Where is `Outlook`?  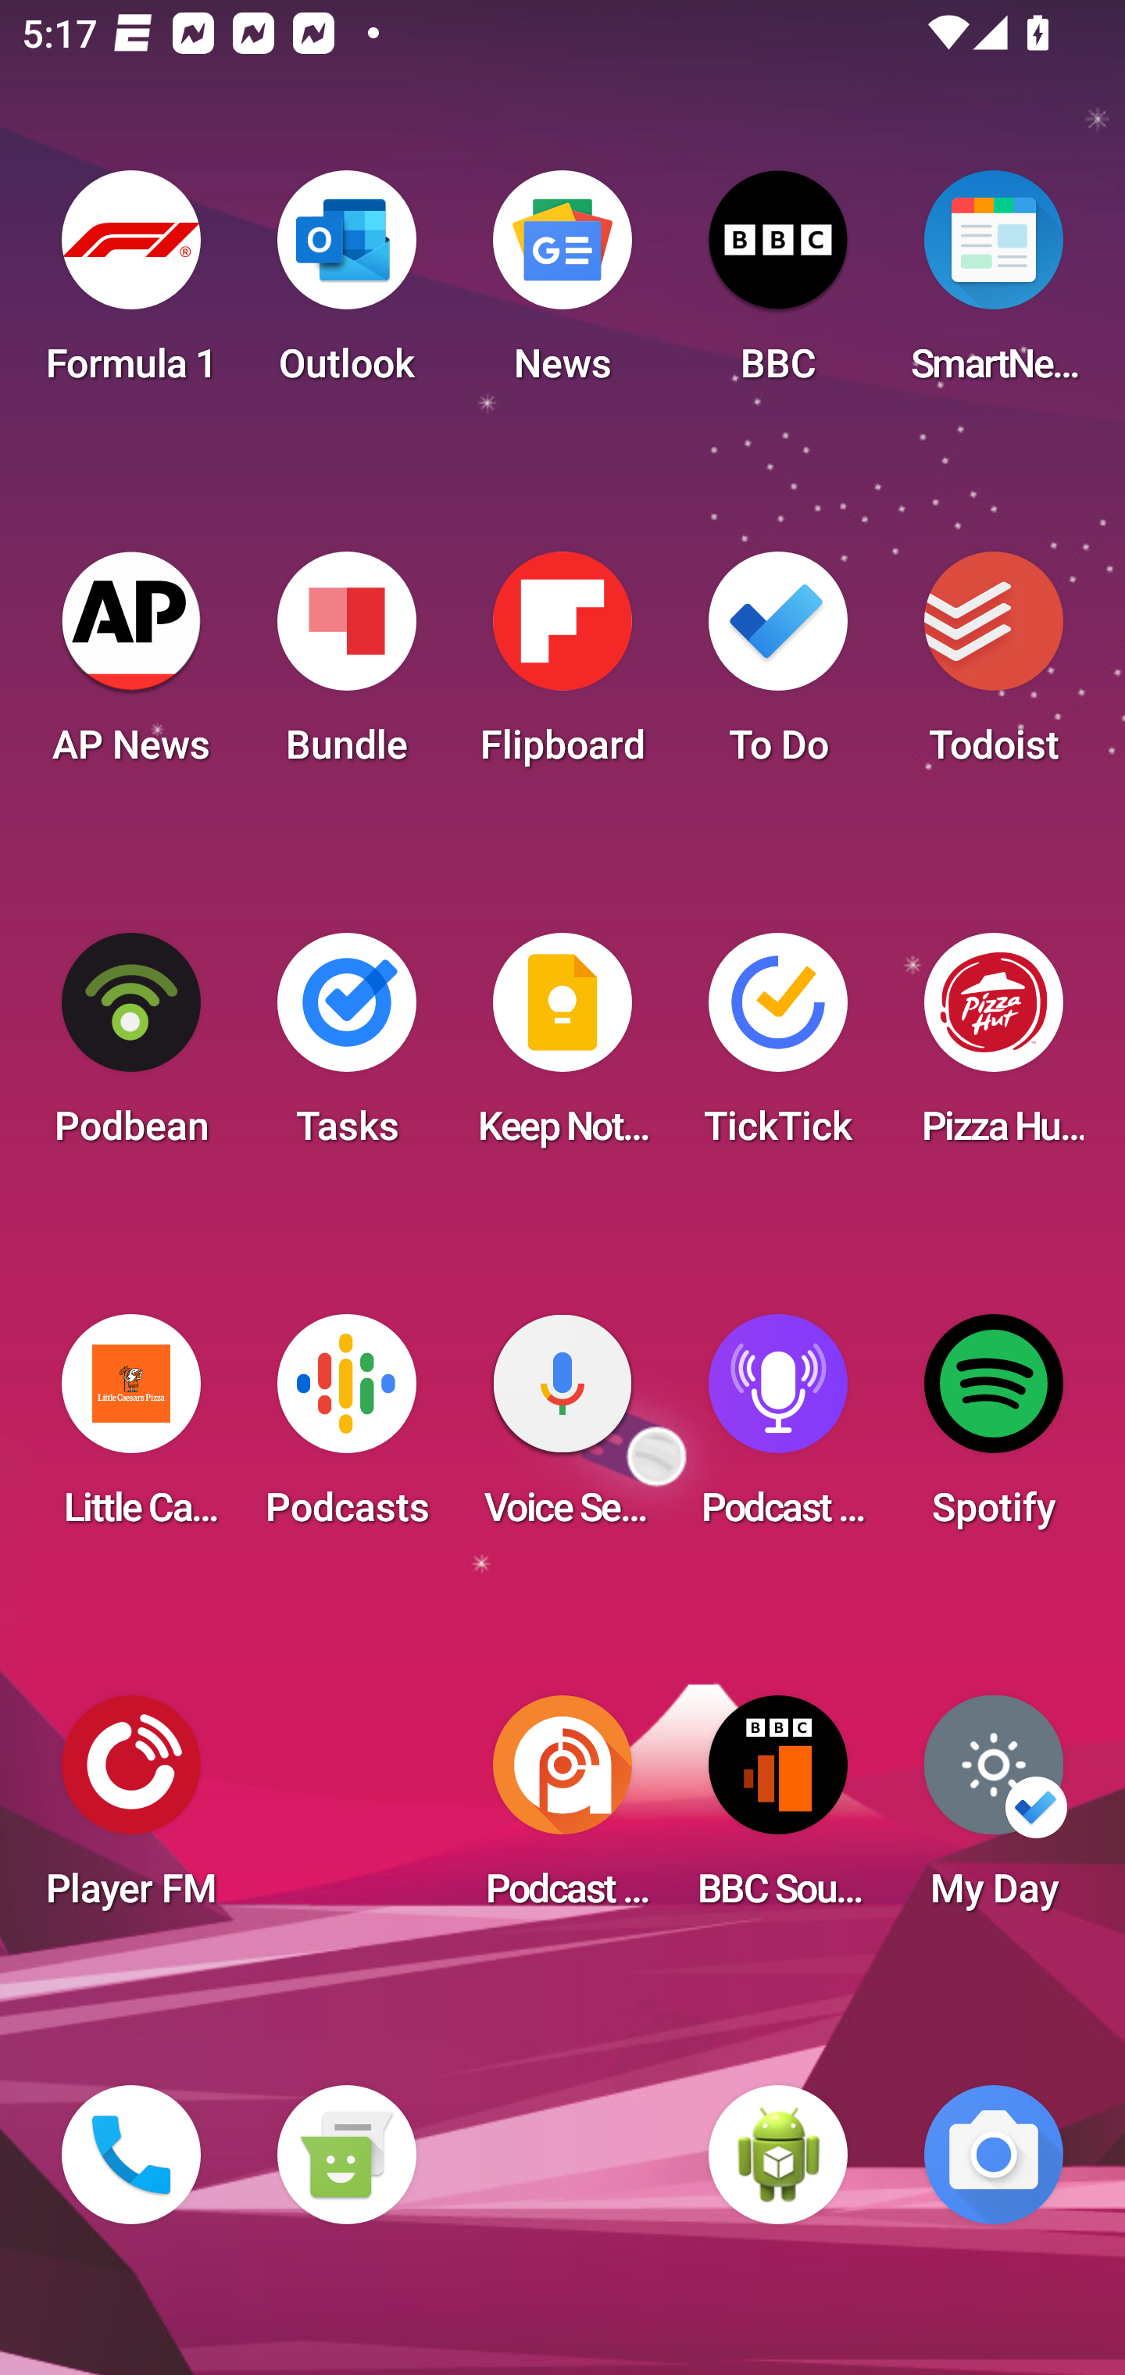
Outlook is located at coordinates (346, 286).